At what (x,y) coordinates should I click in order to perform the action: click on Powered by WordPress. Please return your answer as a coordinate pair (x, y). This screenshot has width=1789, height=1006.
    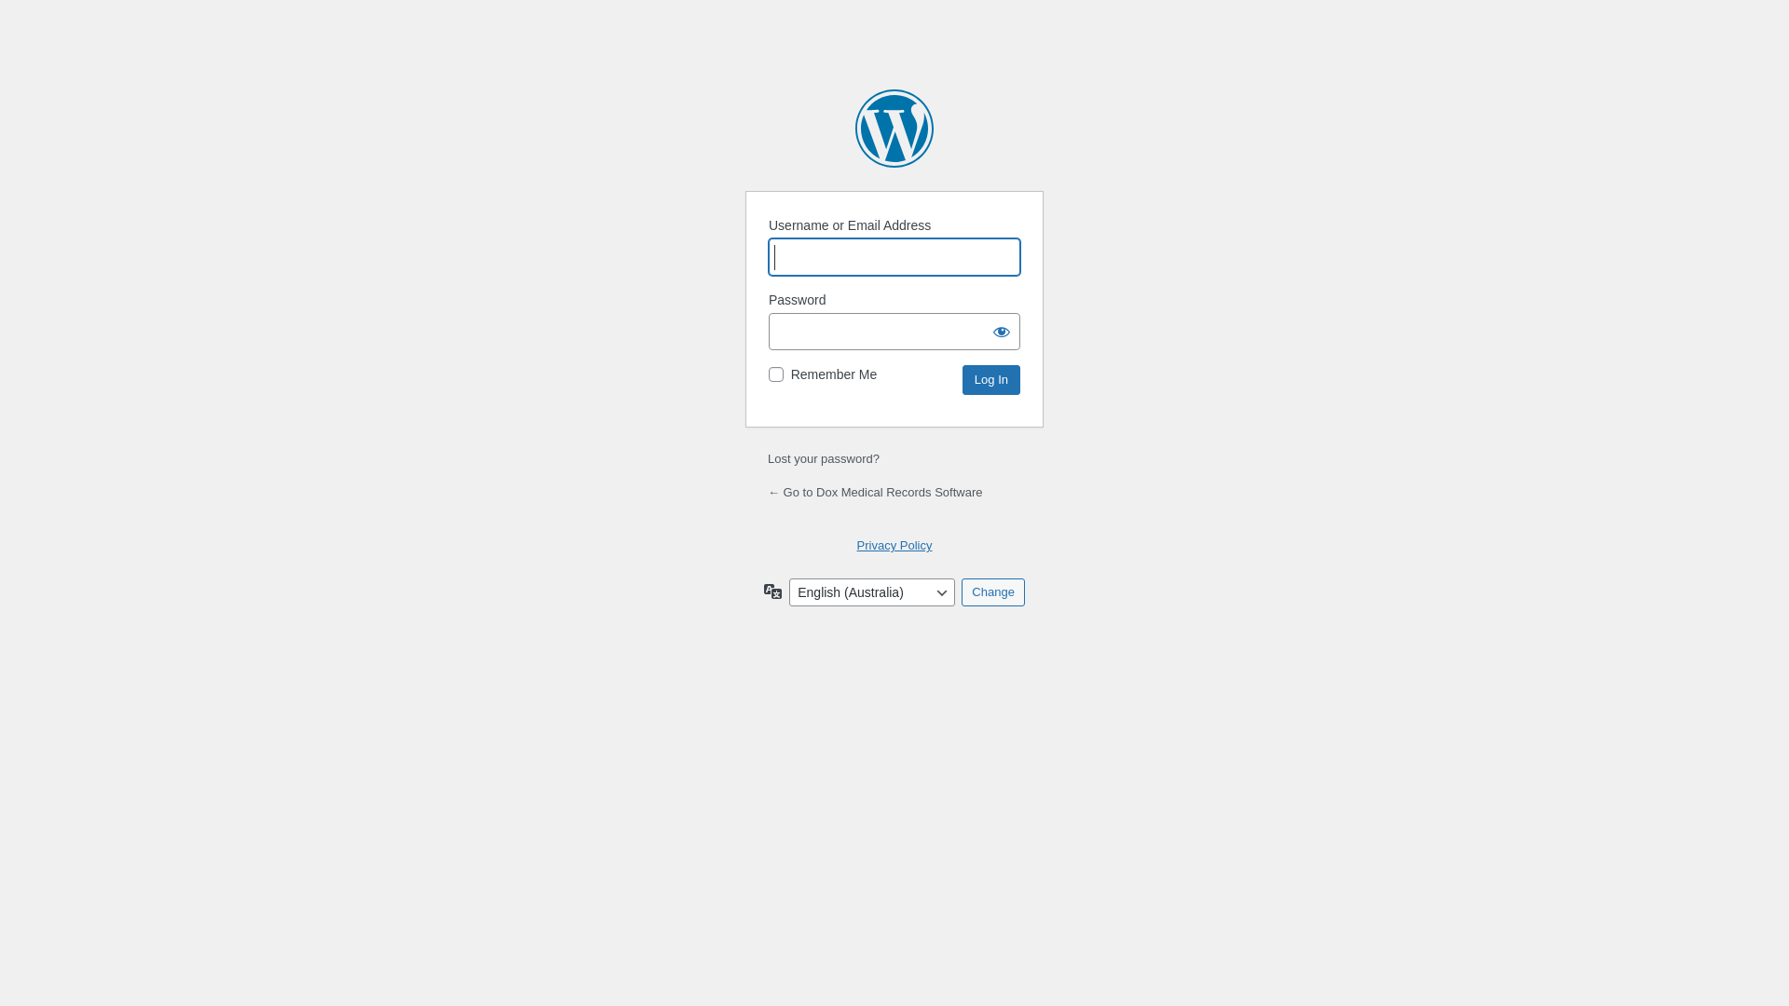
    Looking at the image, I should click on (894, 129).